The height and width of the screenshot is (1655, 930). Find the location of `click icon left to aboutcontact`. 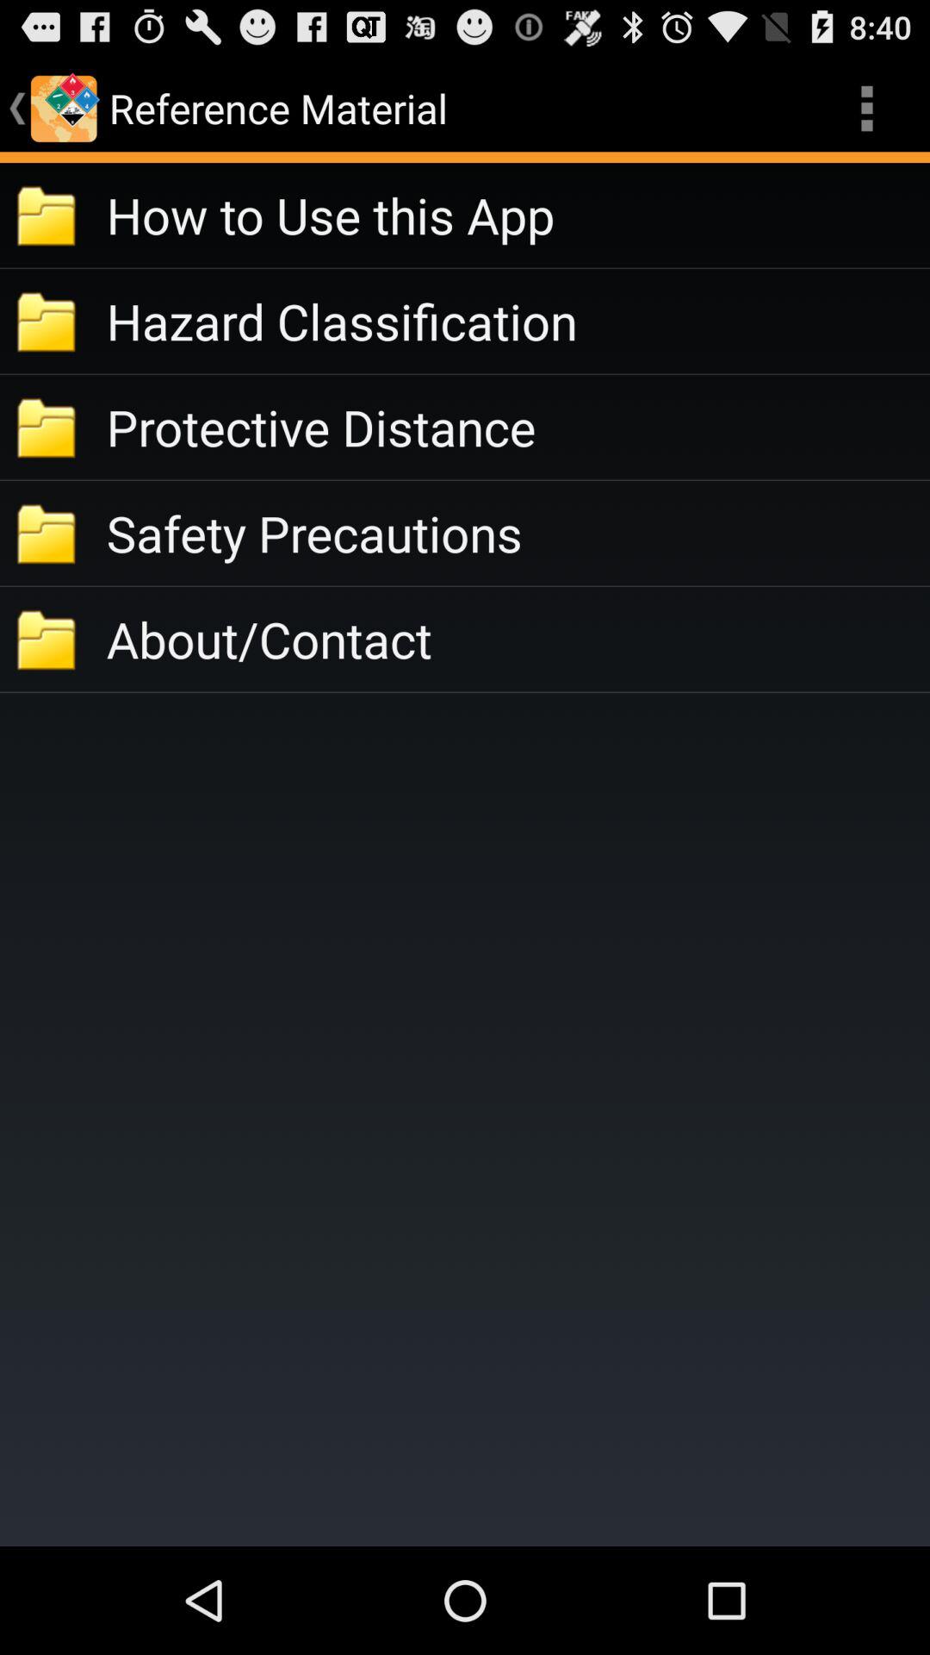

click icon left to aboutcontact is located at coordinates (48, 640).